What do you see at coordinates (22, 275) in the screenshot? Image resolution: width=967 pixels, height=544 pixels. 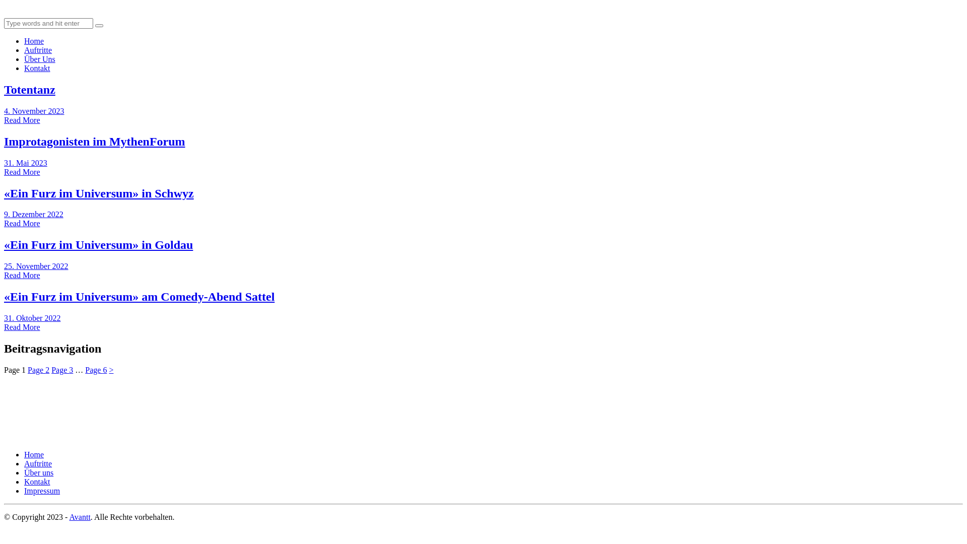 I see `Read More` at bounding box center [22, 275].